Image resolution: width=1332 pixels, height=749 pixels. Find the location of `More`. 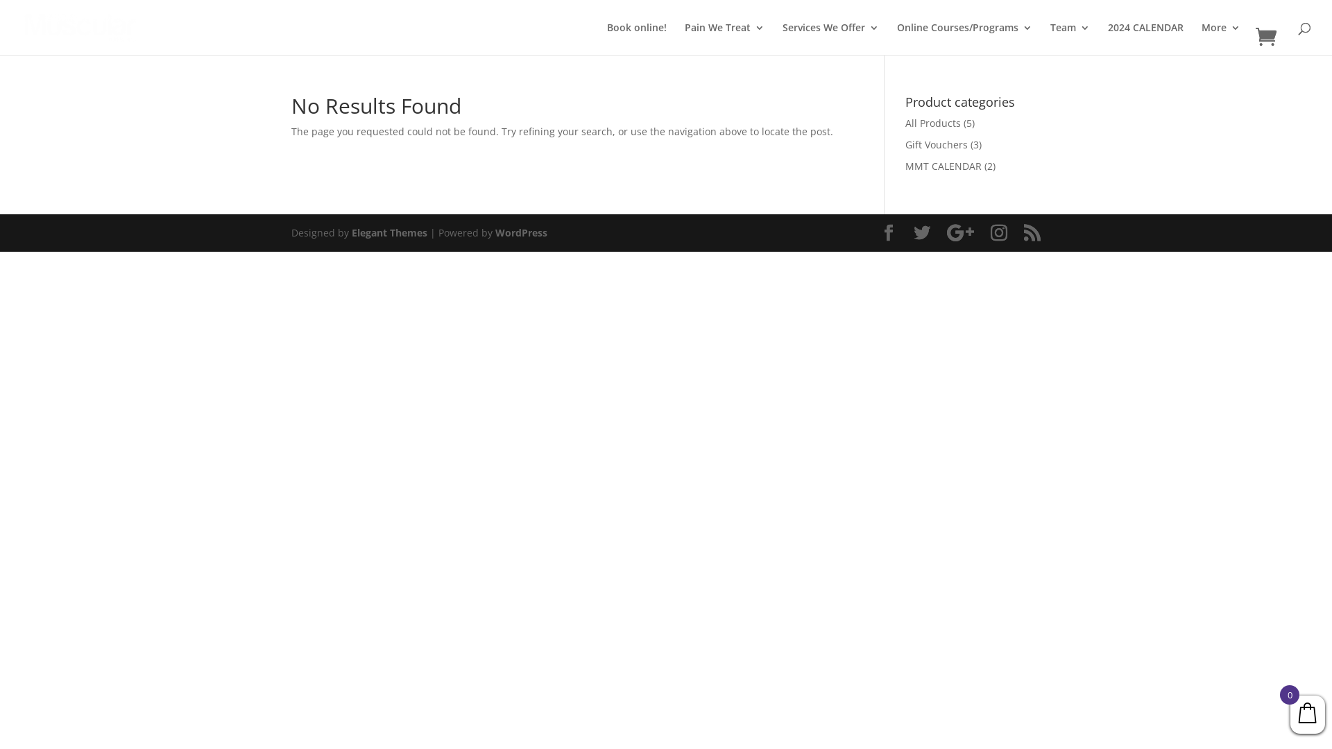

More is located at coordinates (1221, 39).